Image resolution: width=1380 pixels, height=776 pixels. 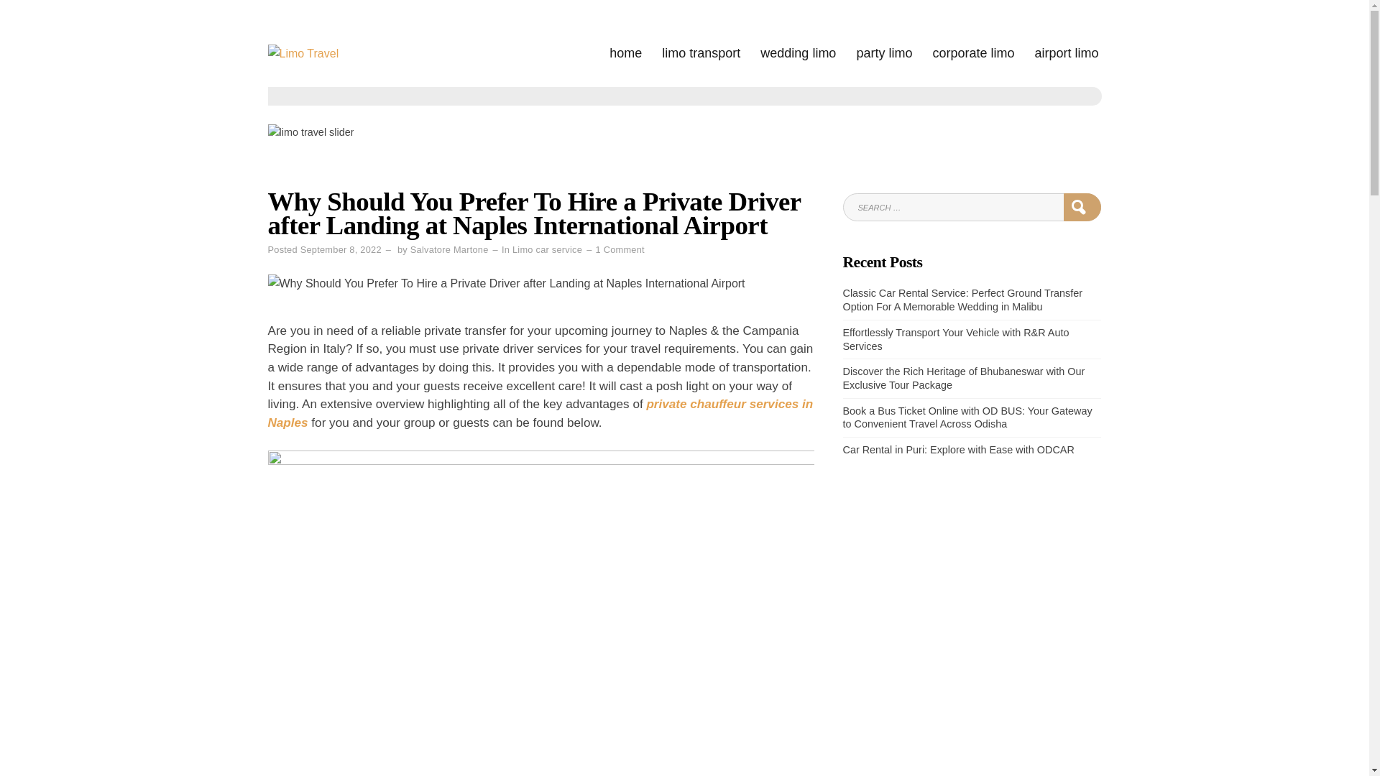 I want to click on airport limo, so click(x=1066, y=53).